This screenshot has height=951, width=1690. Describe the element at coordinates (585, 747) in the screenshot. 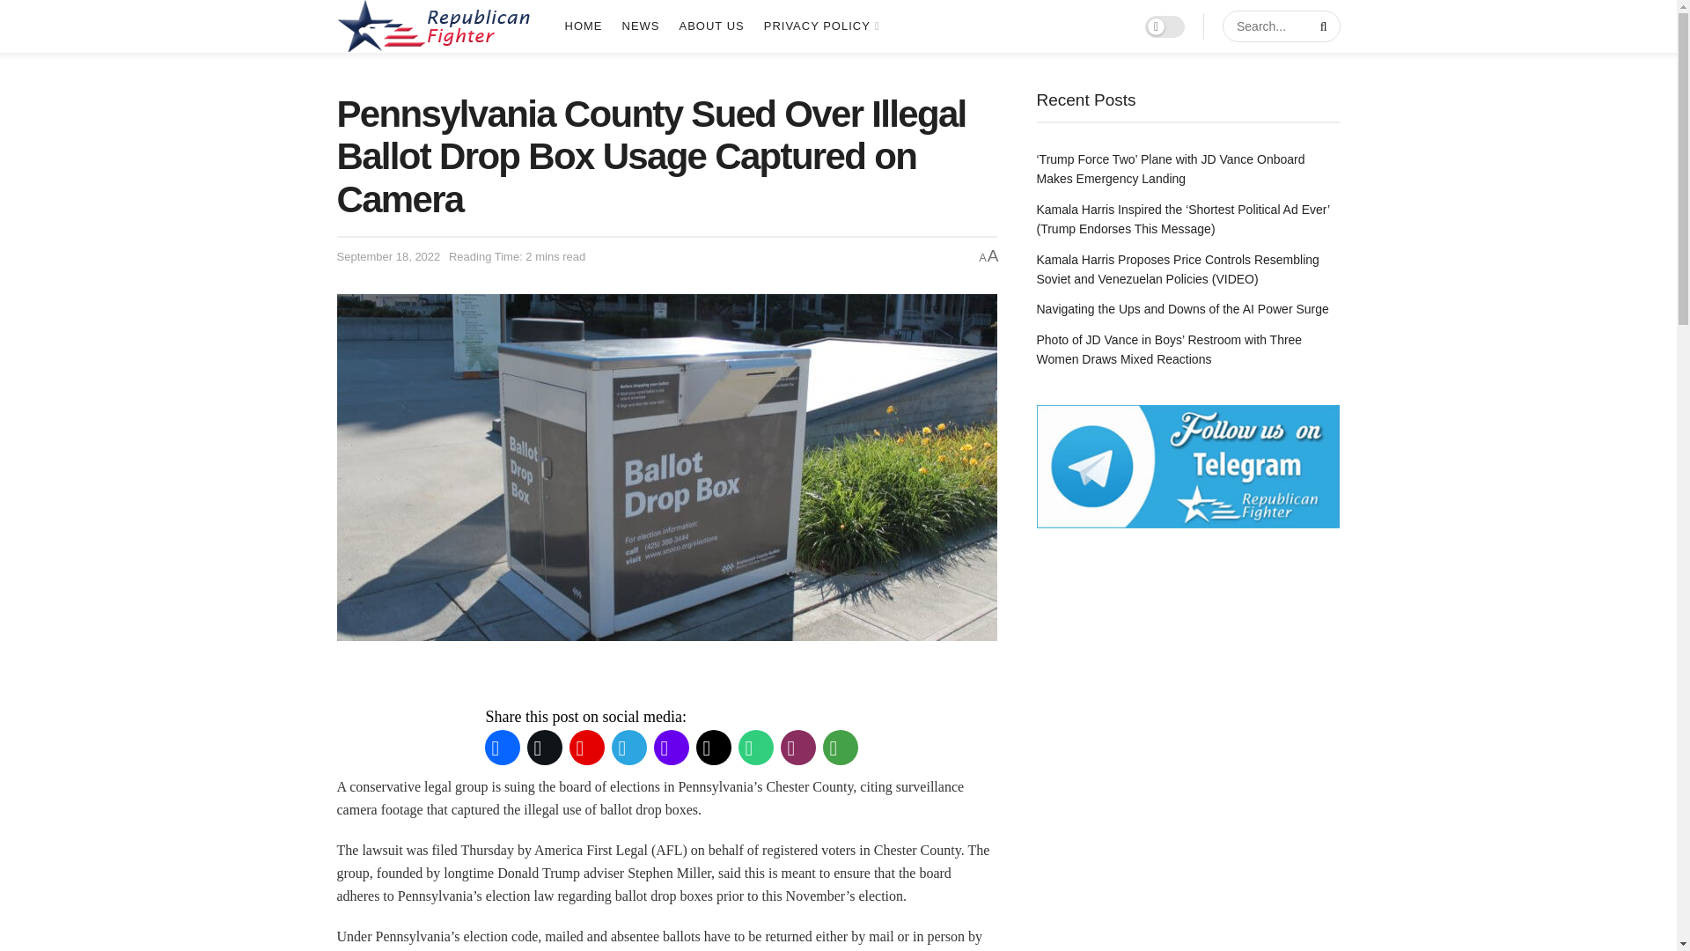

I see `GETTR` at that location.